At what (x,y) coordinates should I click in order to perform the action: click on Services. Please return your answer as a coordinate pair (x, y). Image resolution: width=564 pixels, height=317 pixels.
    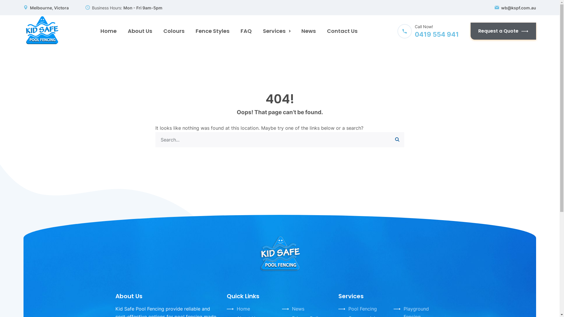
    Looking at the image, I should click on (277, 31).